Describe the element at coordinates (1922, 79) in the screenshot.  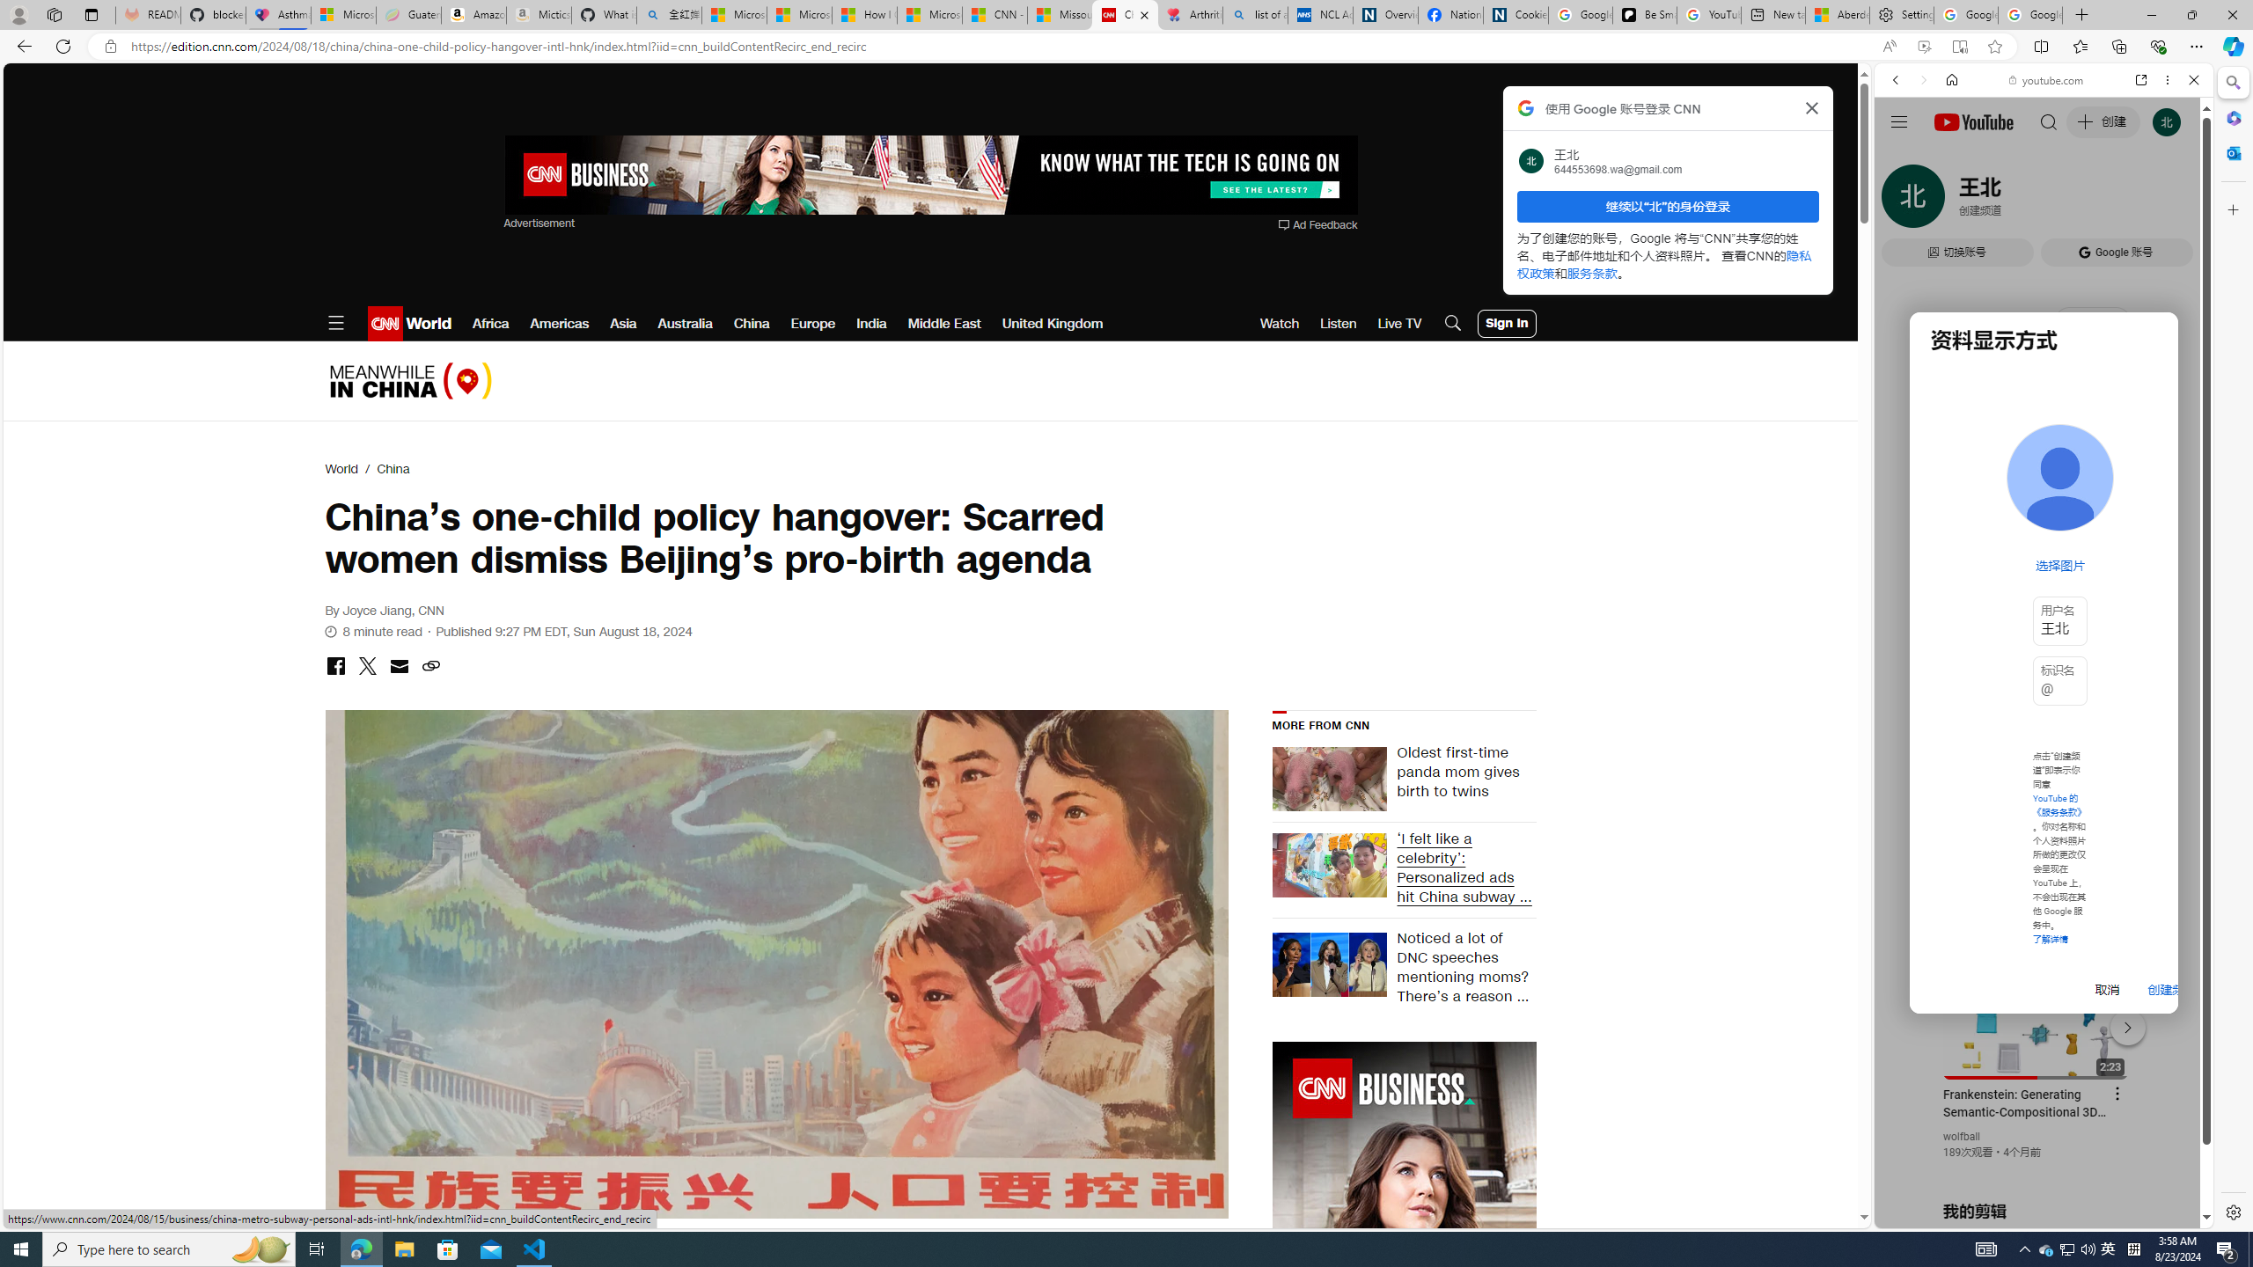
I see `Forward` at that location.